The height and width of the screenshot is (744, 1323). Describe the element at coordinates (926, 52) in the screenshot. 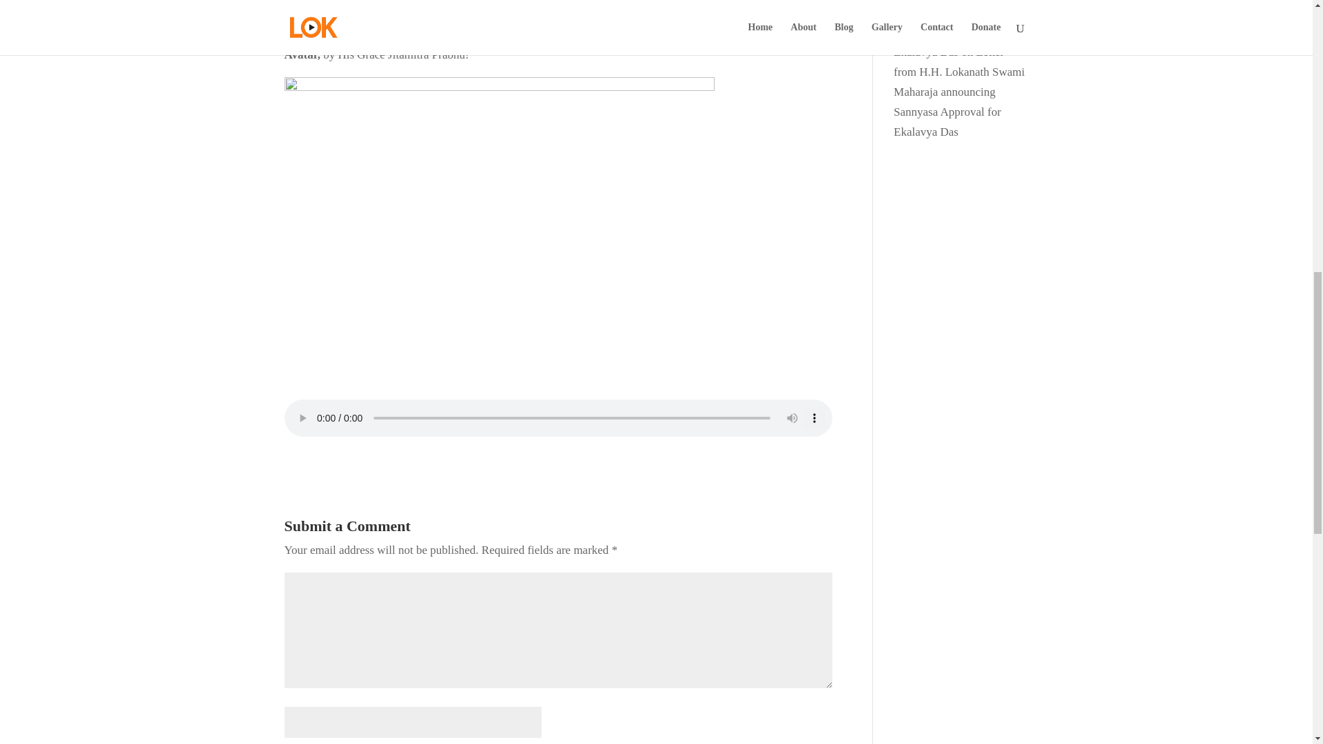

I see `Ekalavya Das` at that location.